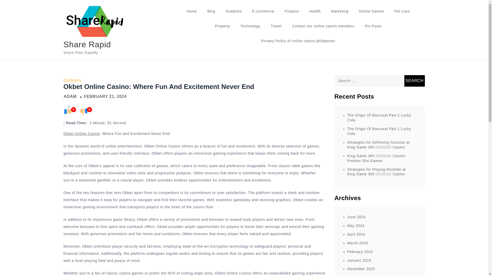 The image size is (492, 276). I want to click on Property, so click(222, 26).